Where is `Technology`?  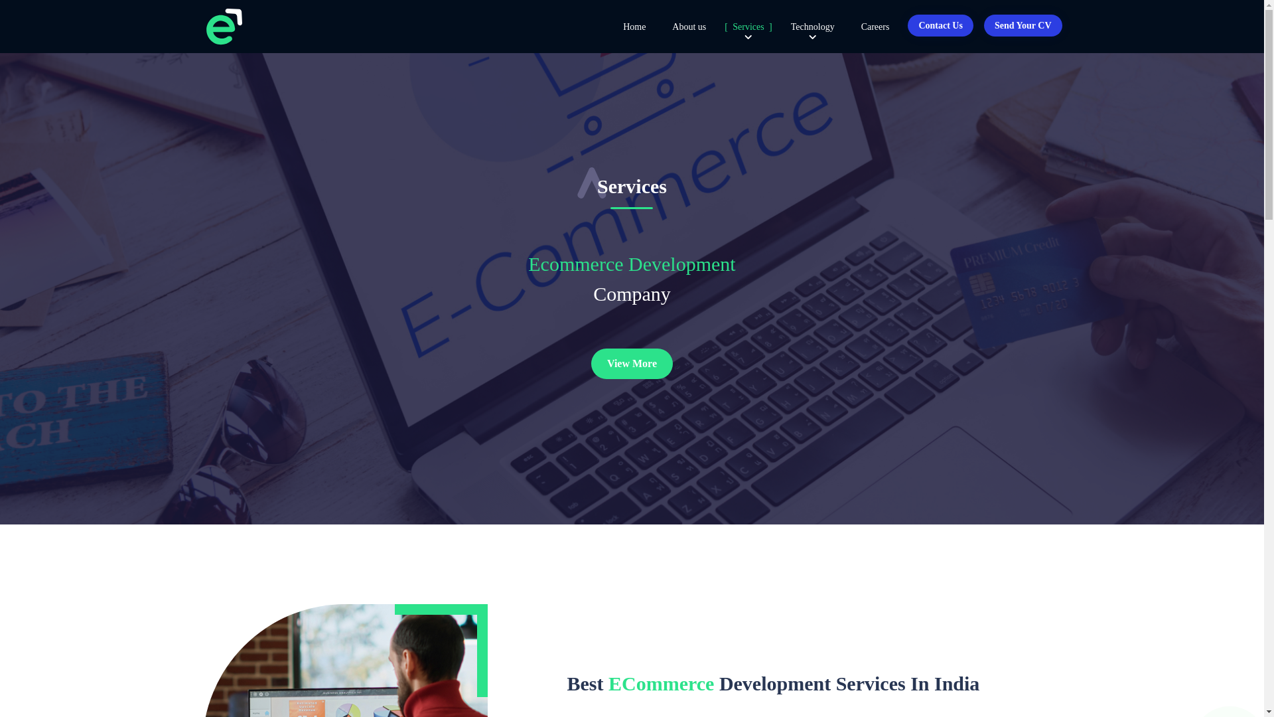
Technology is located at coordinates (812, 27).